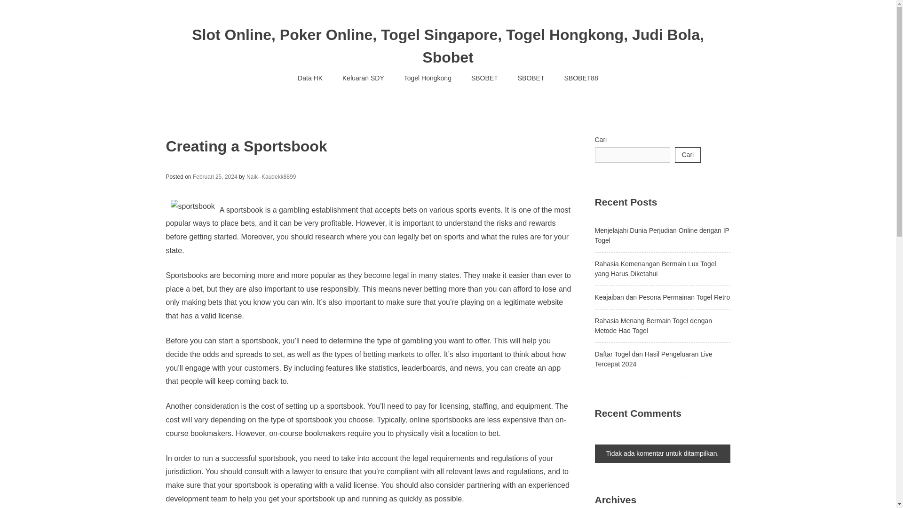 The image size is (903, 508). I want to click on Keajaiban dan Pesona Permainan Togel Retro, so click(662, 297).